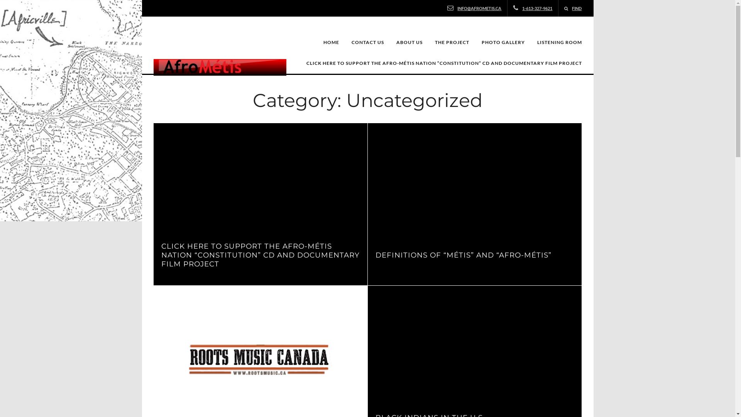 The height and width of the screenshot is (417, 741). What do you see at coordinates (503, 42) in the screenshot?
I see `PHOTO GALLERY` at bounding box center [503, 42].